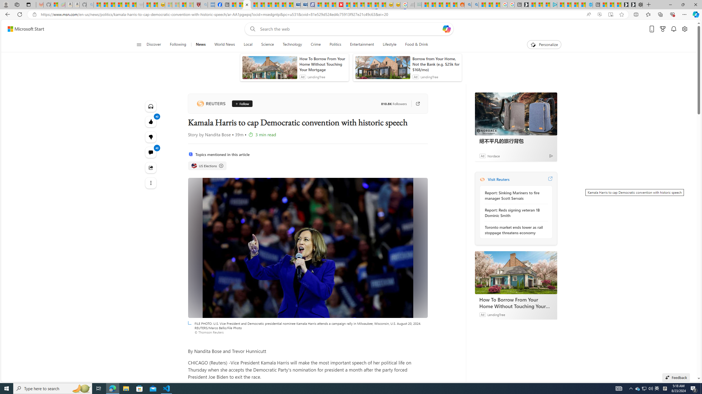 The width and height of the screenshot is (702, 394). Describe the element at coordinates (316, 45) in the screenshot. I see `Crime` at that location.